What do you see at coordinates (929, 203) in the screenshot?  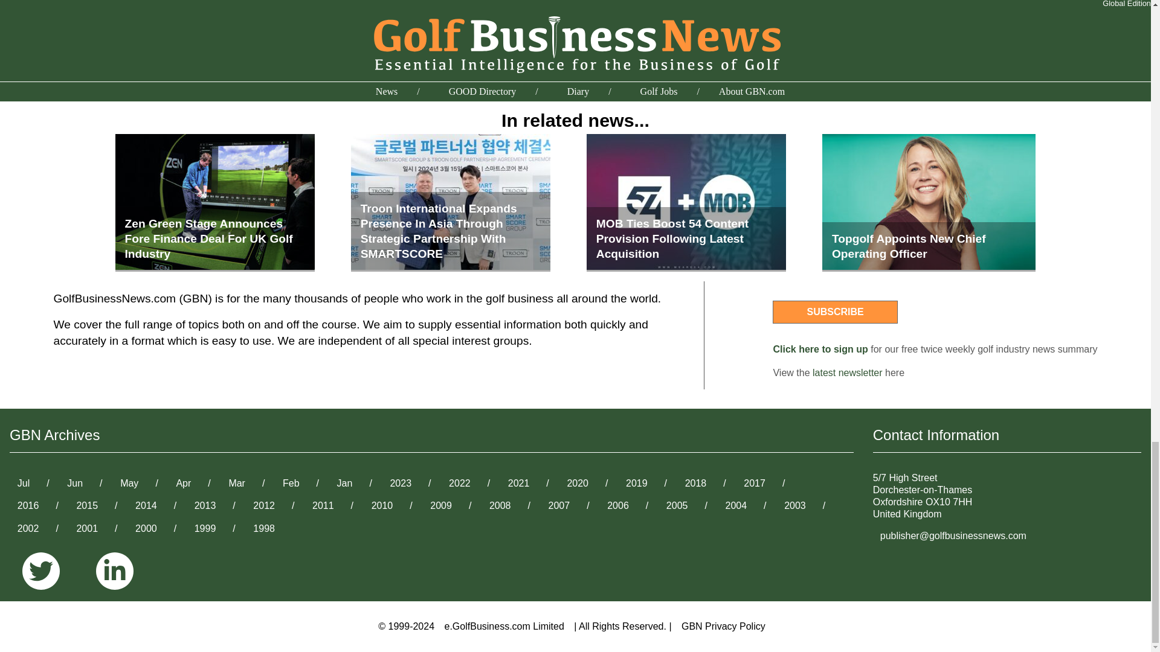 I see `Topgolf Appoints New Chief Operating Officer` at bounding box center [929, 203].